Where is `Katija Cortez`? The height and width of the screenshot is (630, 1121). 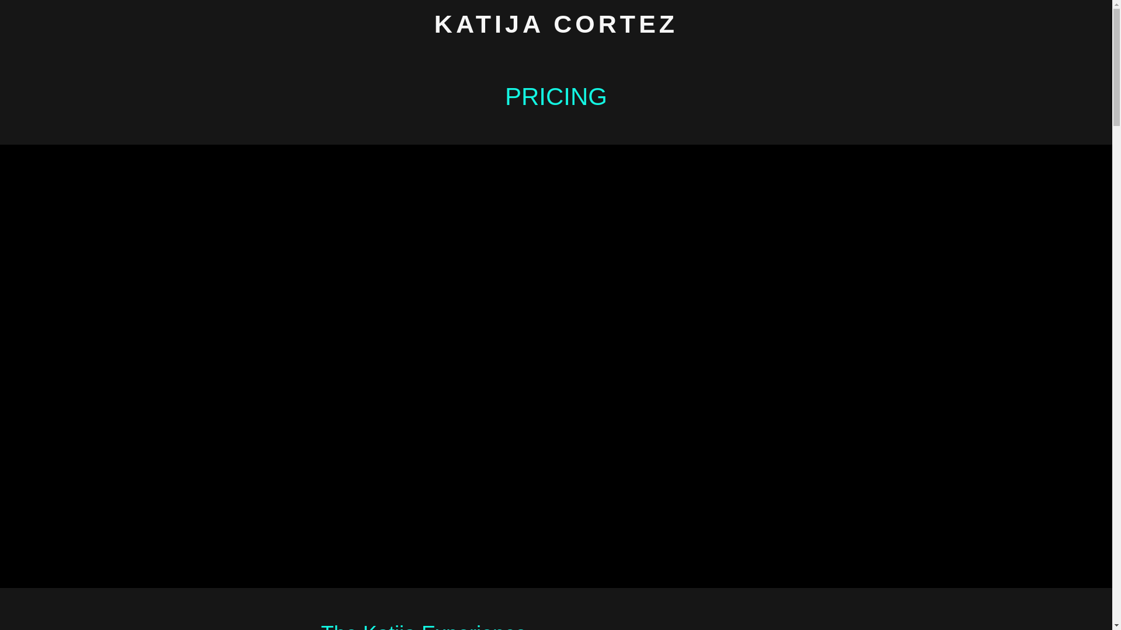 Katija Cortez is located at coordinates (556, 29).